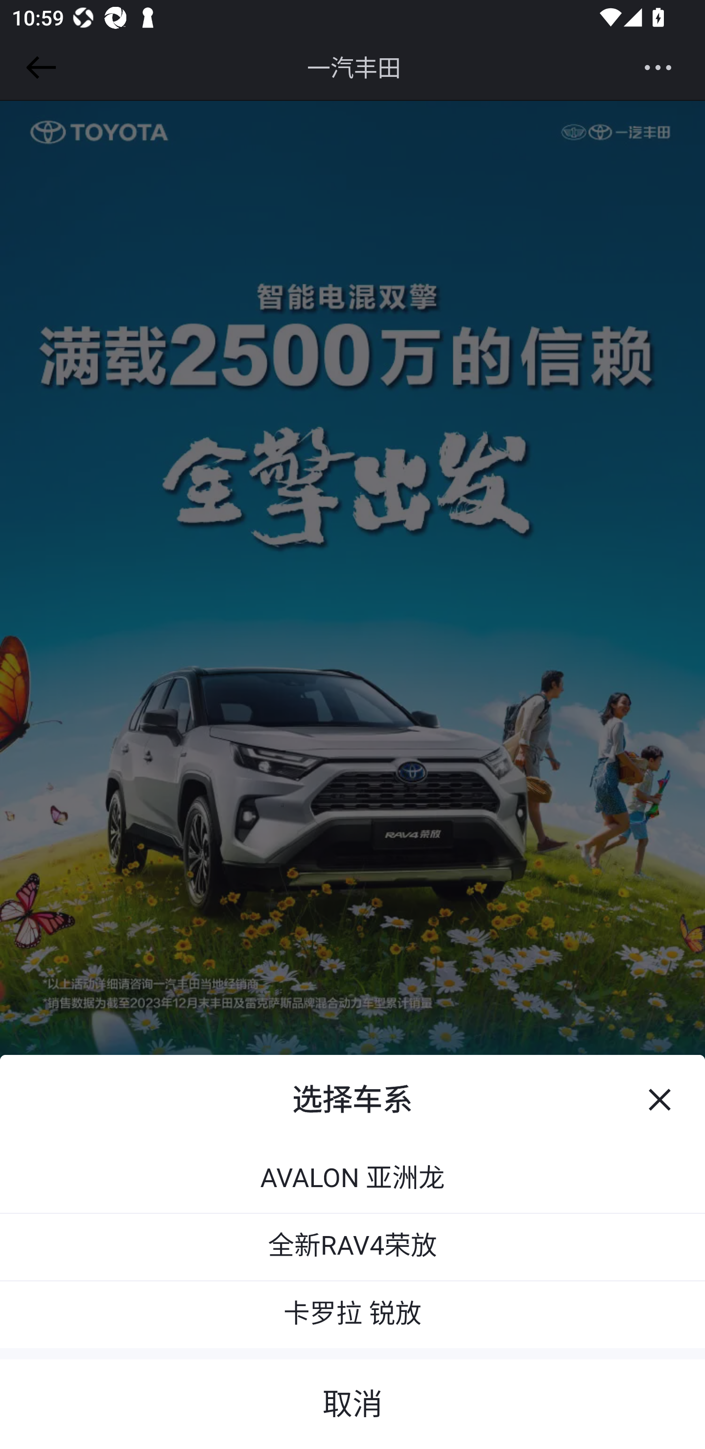 This screenshot has width=705, height=1449. What do you see at coordinates (352, 1179) in the screenshot?
I see `AVALON 亚洲龙` at bounding box center [352, 1179].